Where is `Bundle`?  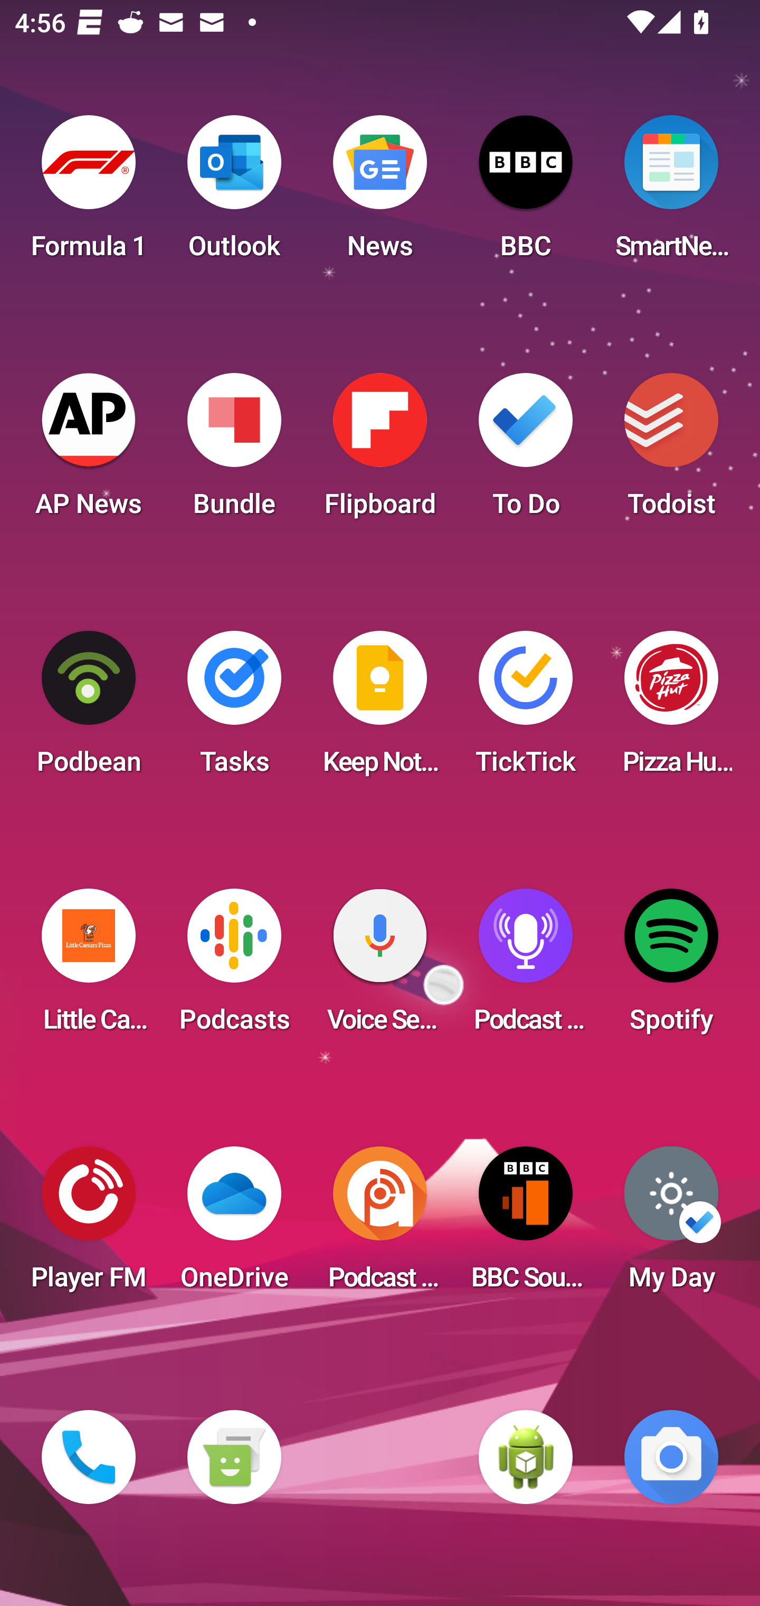
Bundle is located at coordinates (234, 451).